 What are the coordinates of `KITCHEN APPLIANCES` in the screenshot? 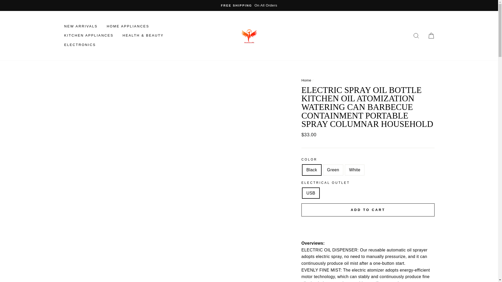 It's located at (88, 36).